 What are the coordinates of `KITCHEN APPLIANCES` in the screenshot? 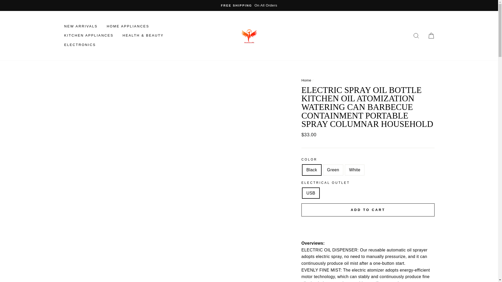 It's located at (88, 36).